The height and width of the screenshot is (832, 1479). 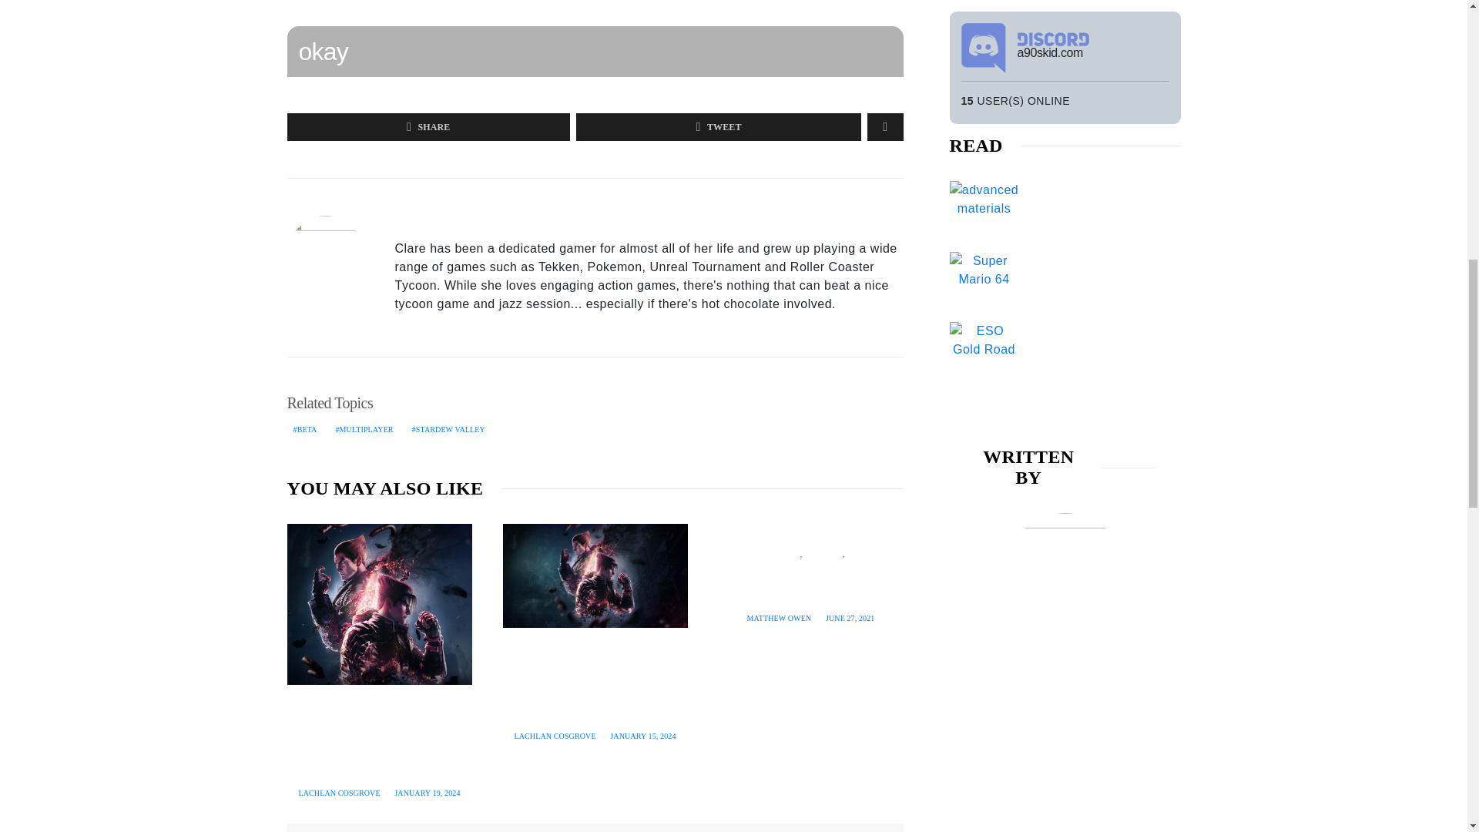 I want to click on JANUARY 15, 2024, so click(x=642, y=736).